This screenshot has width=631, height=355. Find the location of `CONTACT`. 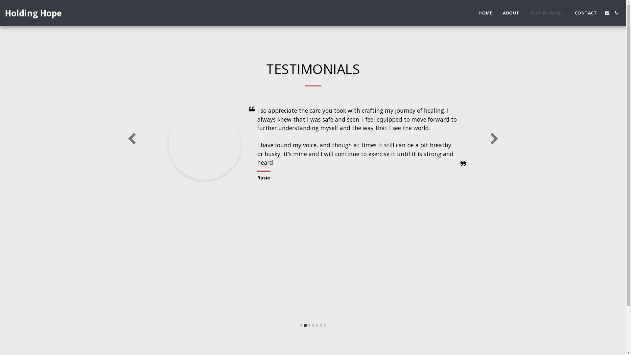

CONTACT is located at coordinates (586, 13).